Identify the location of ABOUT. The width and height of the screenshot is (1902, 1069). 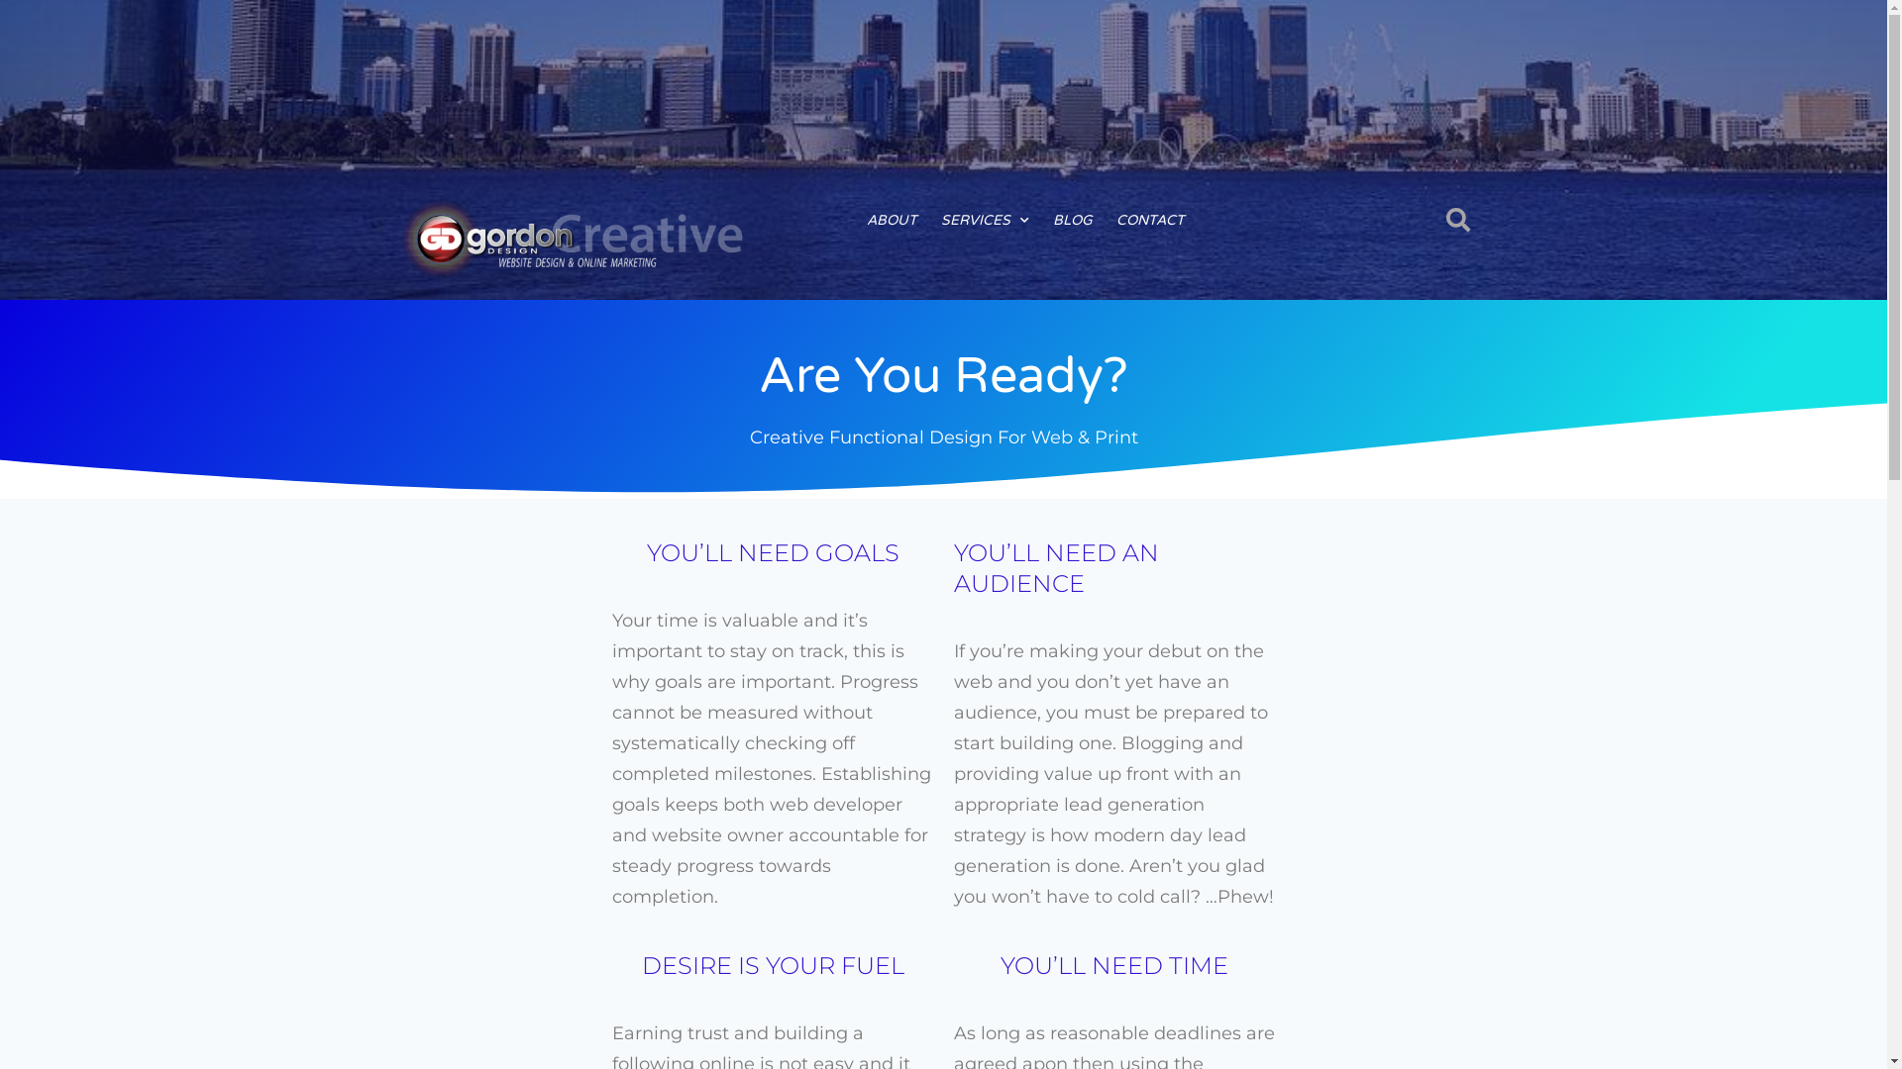
(892, 221).